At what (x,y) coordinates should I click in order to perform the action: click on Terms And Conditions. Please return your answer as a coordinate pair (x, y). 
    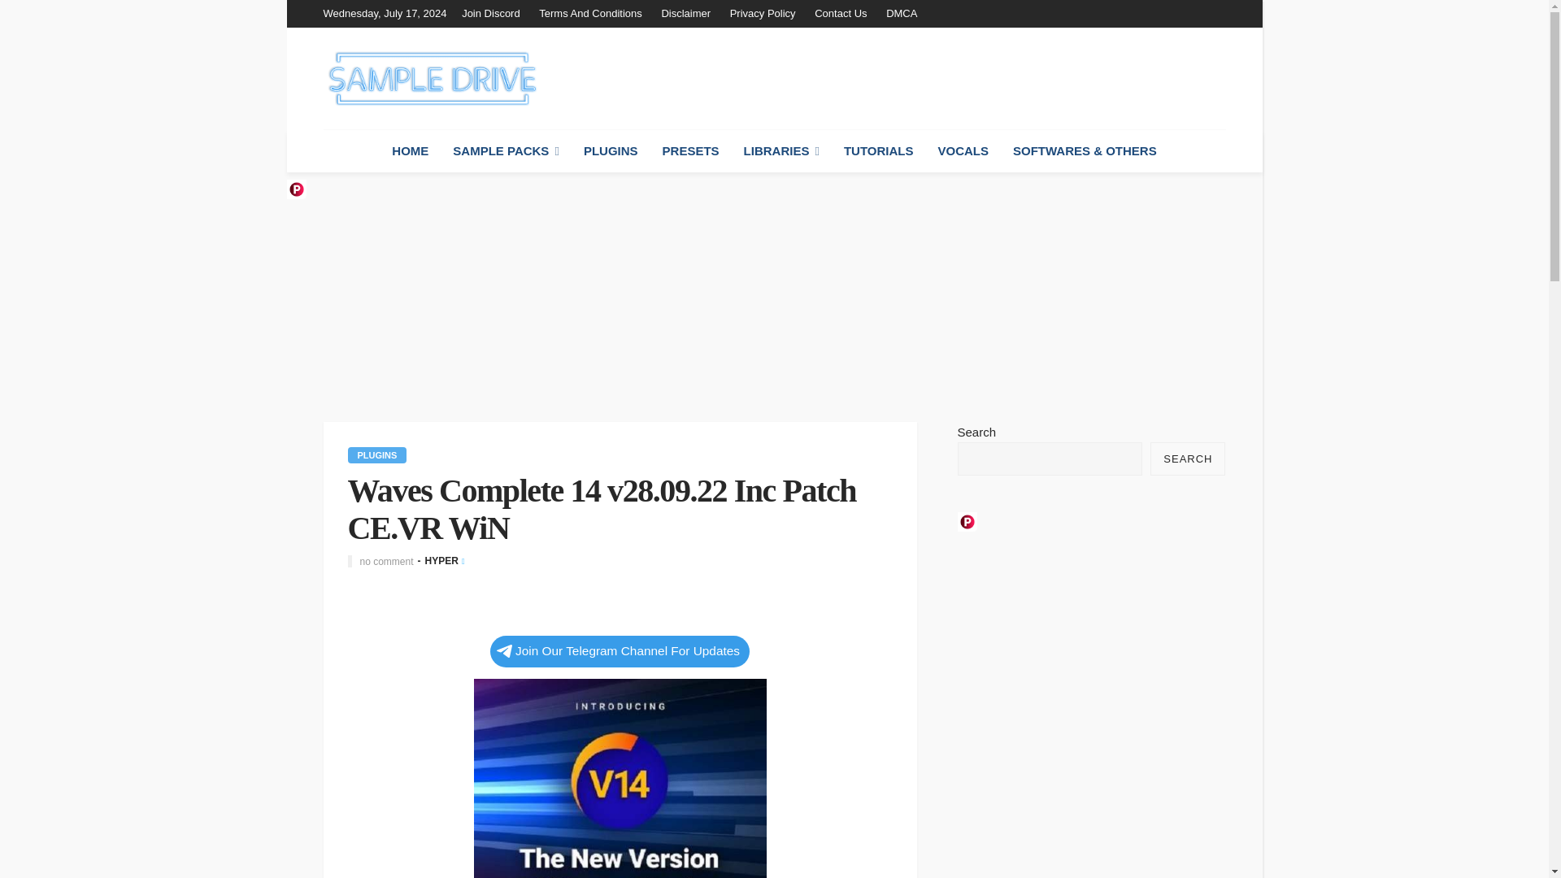
    Looking at the image, I should click on (589, 13).